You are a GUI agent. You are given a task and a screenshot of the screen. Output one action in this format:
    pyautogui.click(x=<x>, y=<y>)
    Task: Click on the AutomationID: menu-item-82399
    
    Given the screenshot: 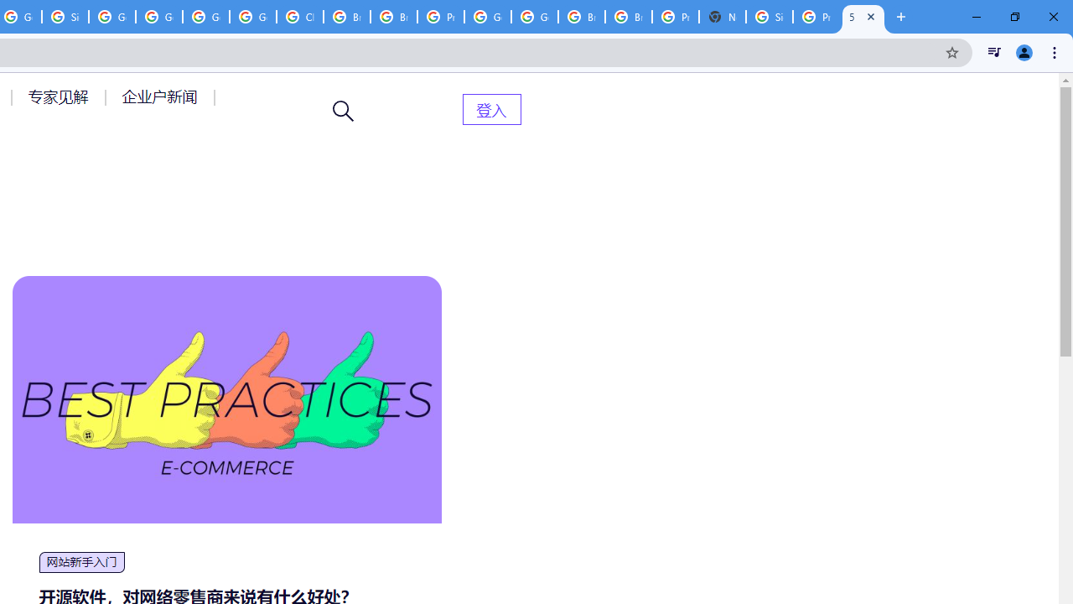 What is the action you would take?
    pyautogui.click(x=491, y=109)
    